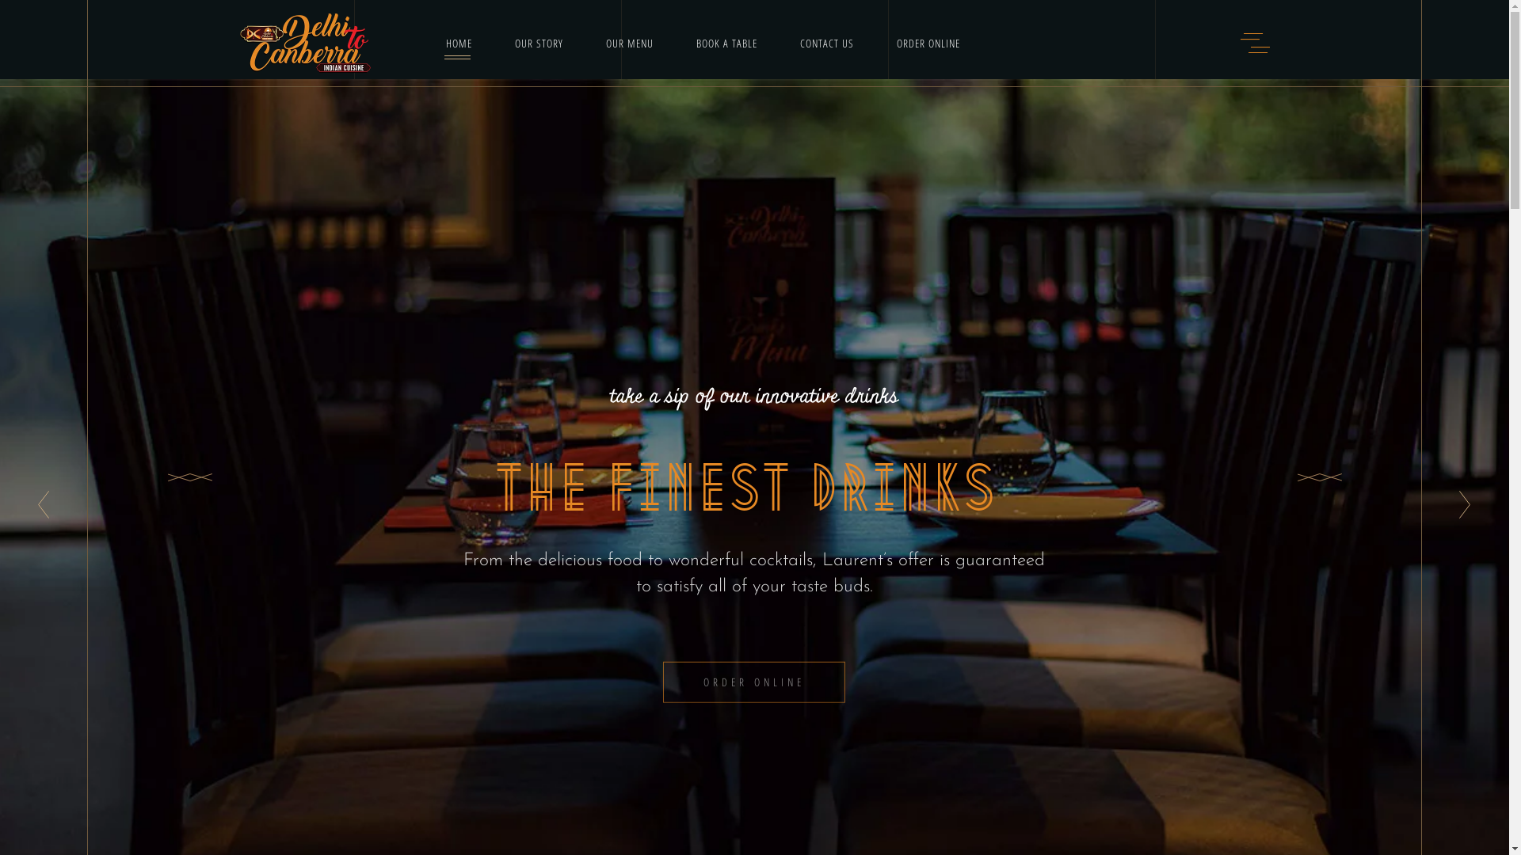 The width and height of the screenshot is (1521, 855). I want to click on BOOK A TABLE, so click(727, 43).